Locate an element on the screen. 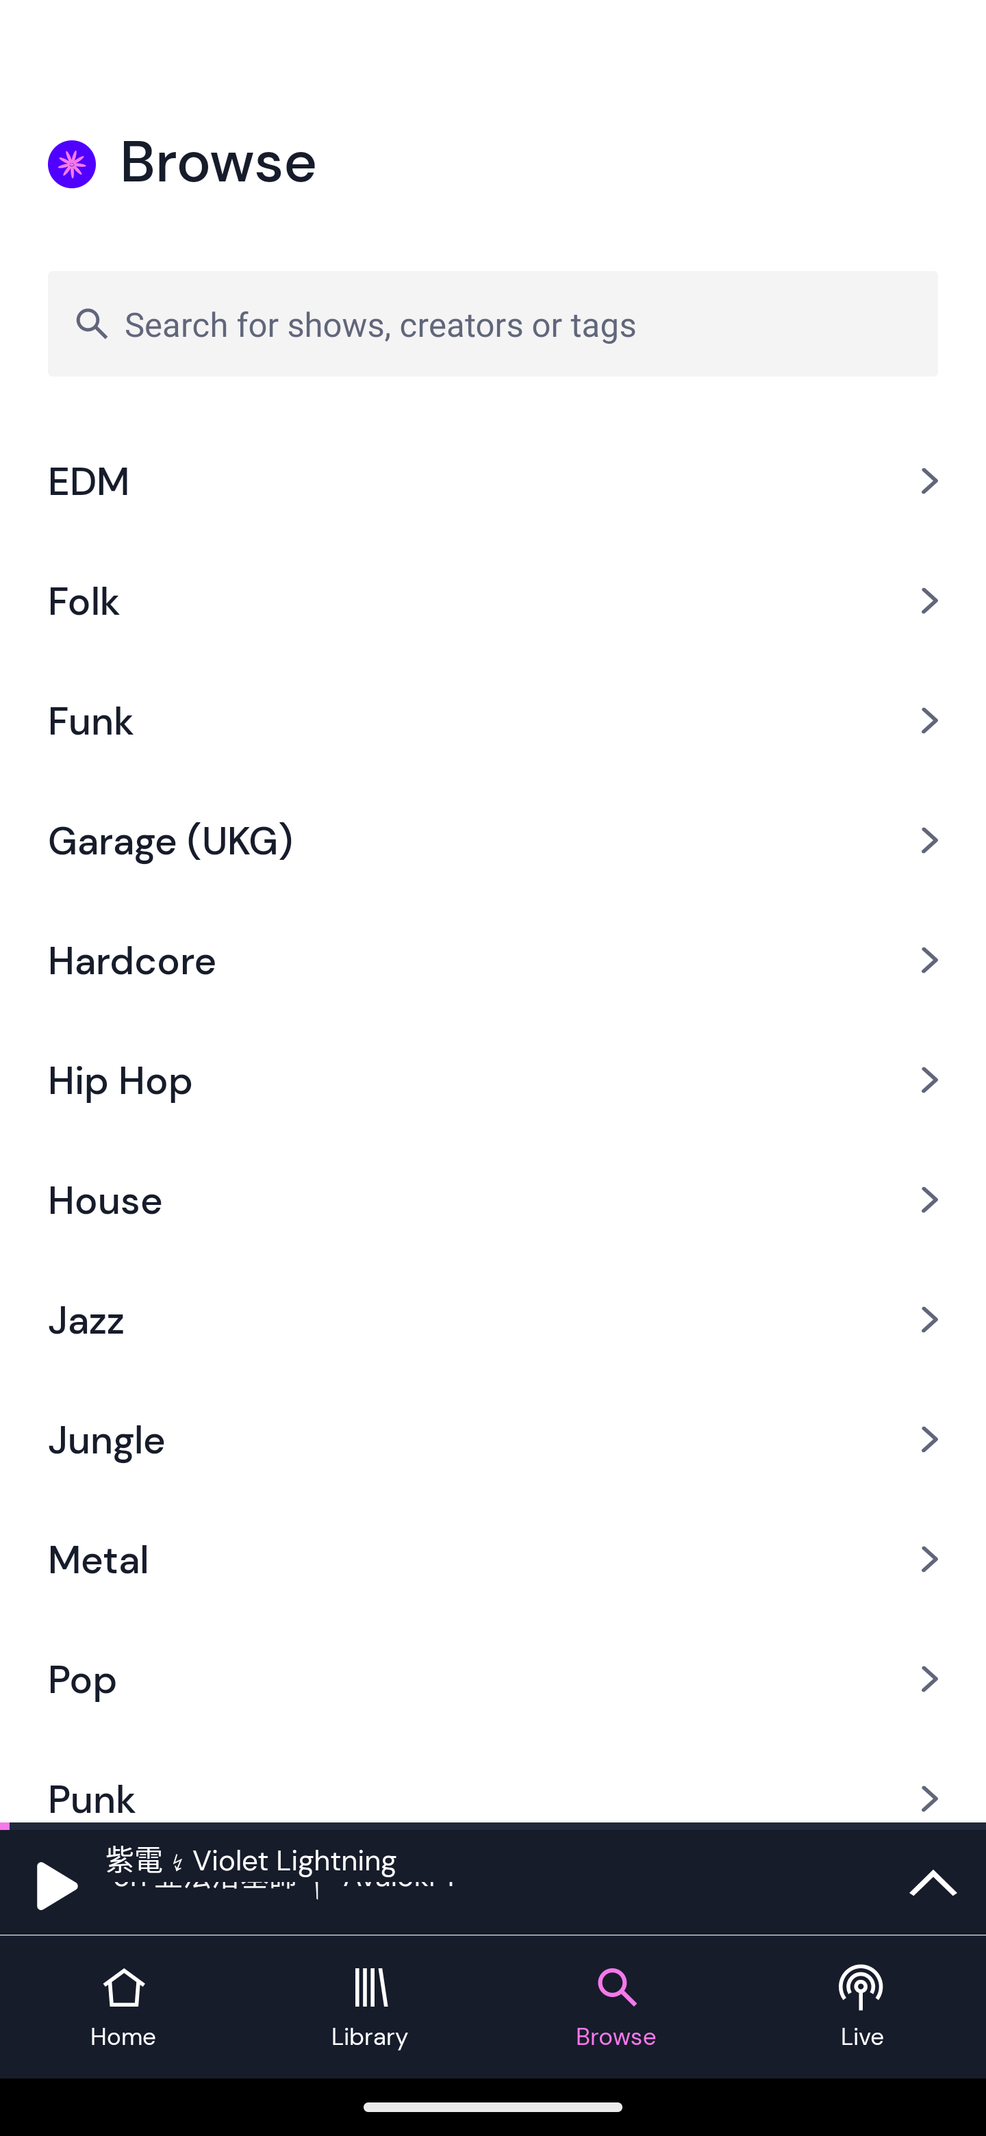 This screenshot has height=2136, width=986. Hip Hop is located at coordinates (493, 1080).